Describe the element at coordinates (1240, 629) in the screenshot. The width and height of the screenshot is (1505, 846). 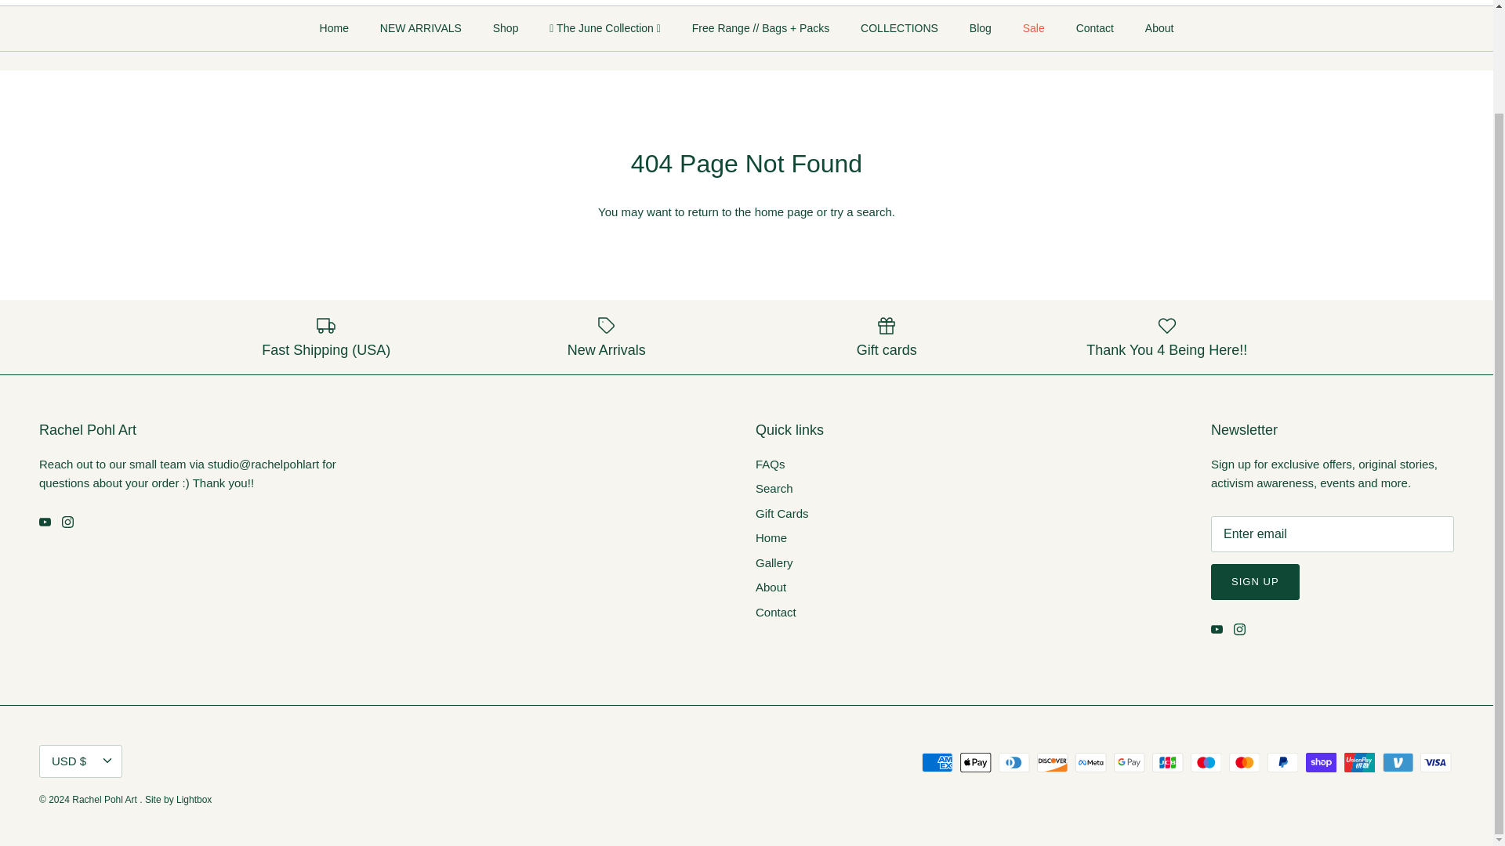
I see `Instagram` at that location.